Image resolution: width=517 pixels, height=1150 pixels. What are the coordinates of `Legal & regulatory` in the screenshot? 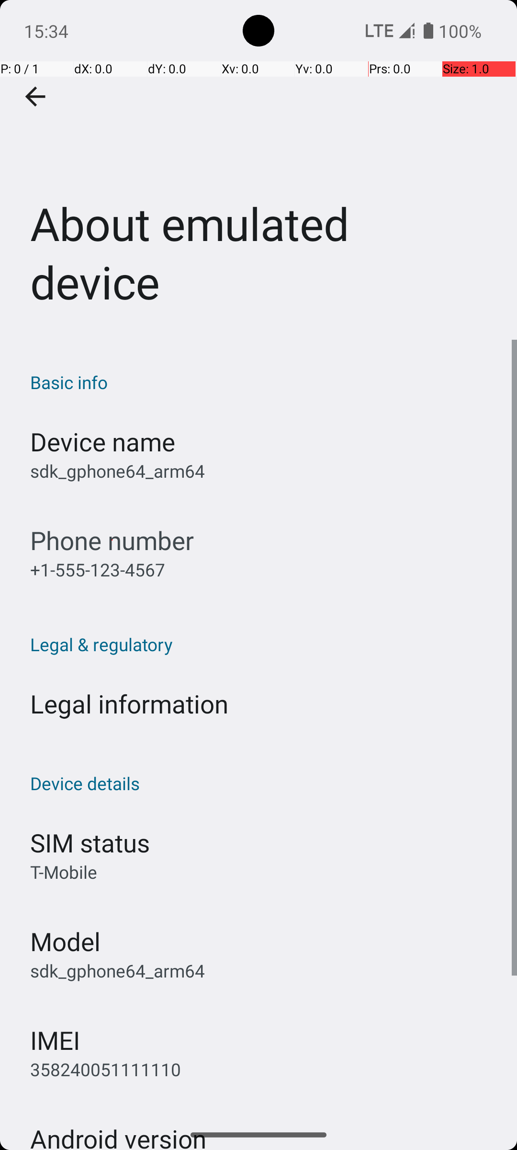 It's located at (263, 644).